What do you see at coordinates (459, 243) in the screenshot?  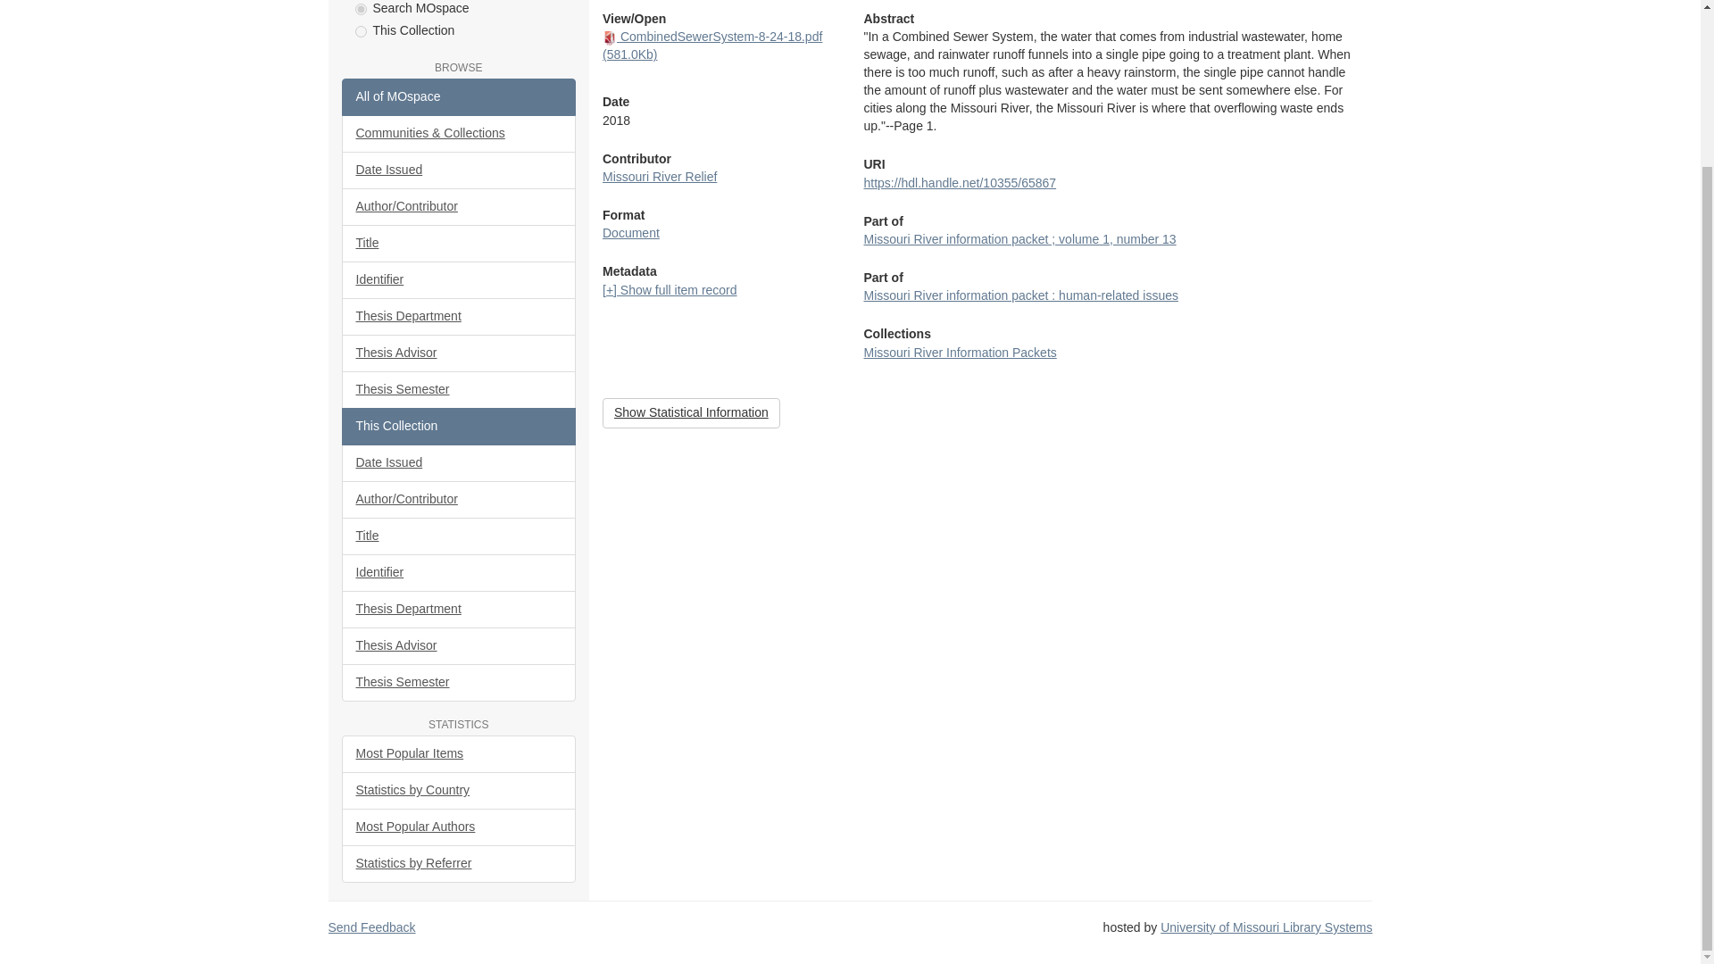 I see `Title` at bounding box center [459, 243].